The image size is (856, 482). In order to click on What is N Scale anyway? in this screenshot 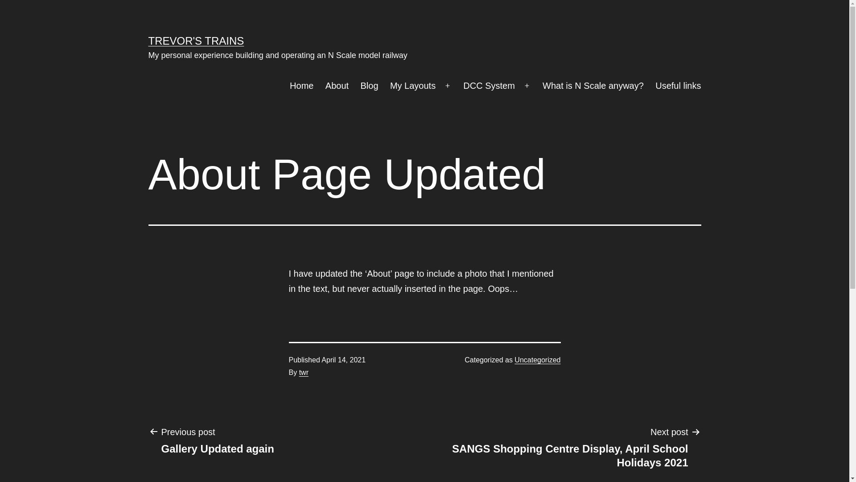, I will do `click(593, 86)`.